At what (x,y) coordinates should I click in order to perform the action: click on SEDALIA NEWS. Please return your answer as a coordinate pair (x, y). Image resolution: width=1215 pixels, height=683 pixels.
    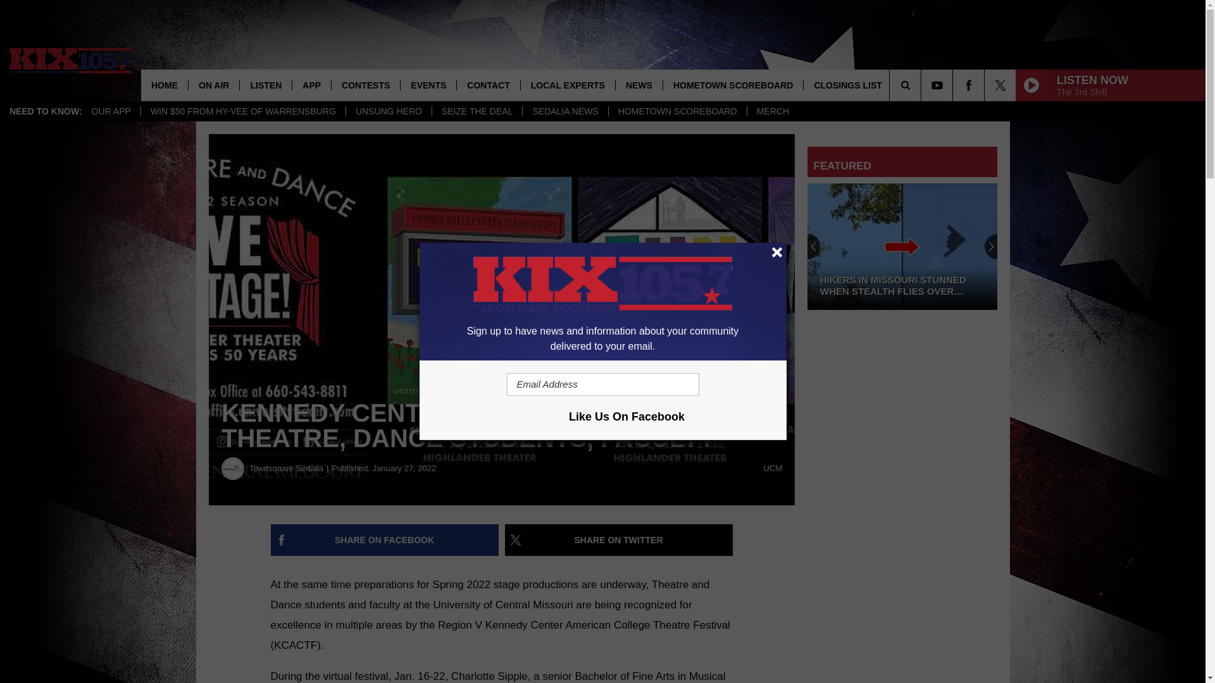
    Looking at the image, I should click on (564, 111).